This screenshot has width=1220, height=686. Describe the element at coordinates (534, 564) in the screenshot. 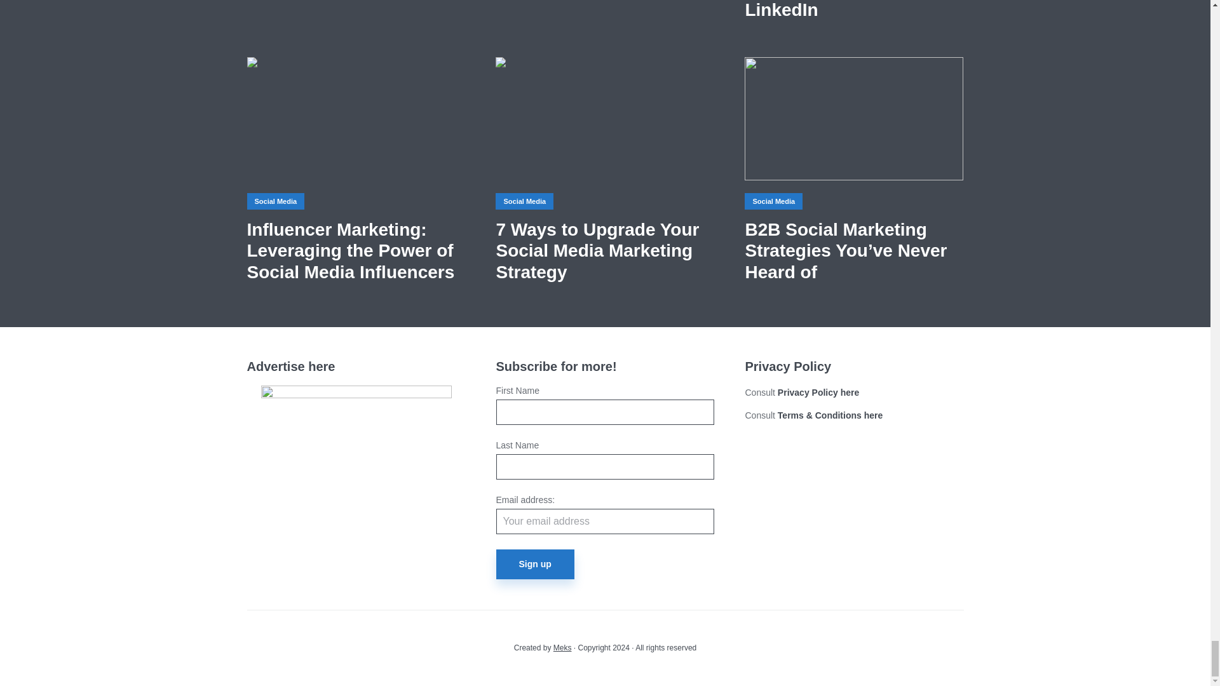

I see `Sign up` at that location.